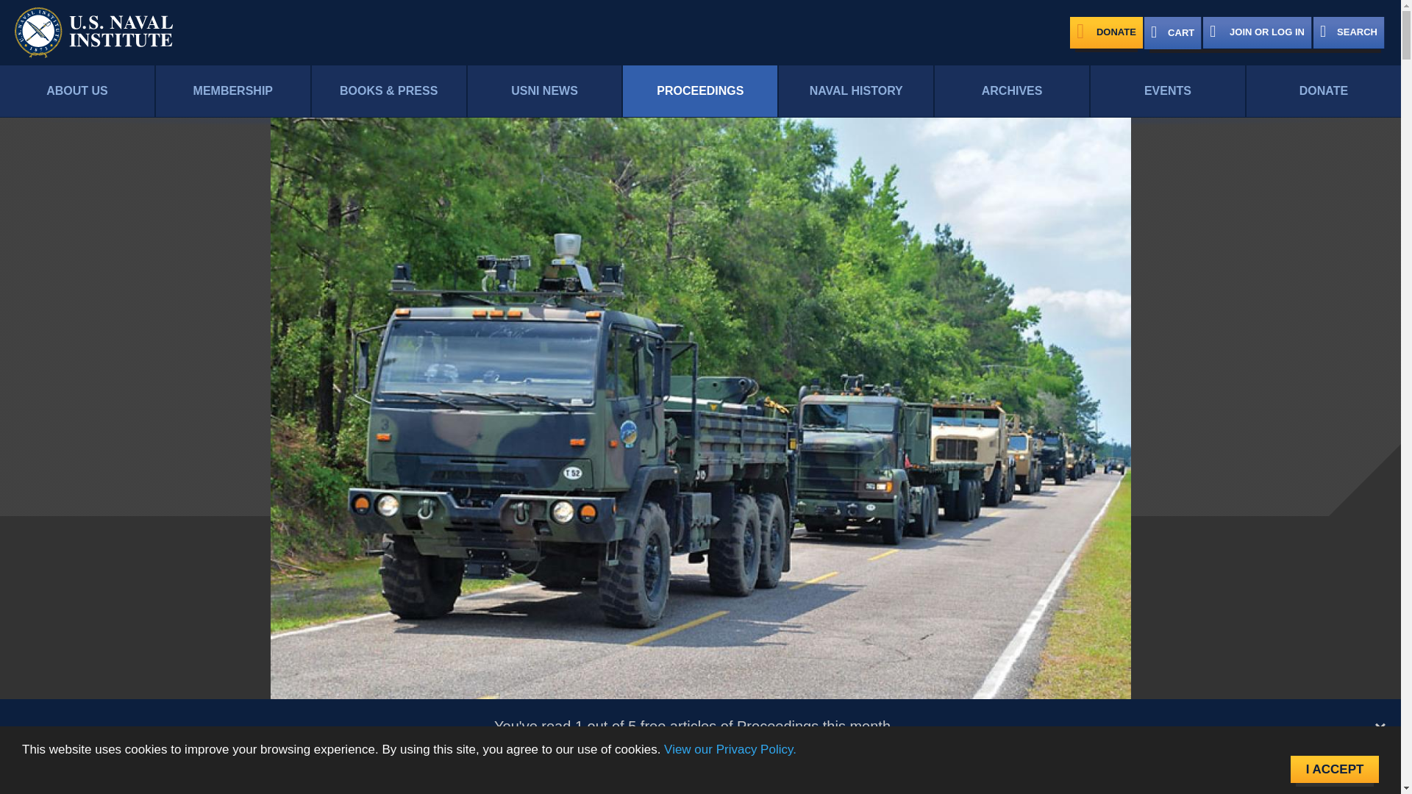  I want to click on DONATE, so click(1107, 32).